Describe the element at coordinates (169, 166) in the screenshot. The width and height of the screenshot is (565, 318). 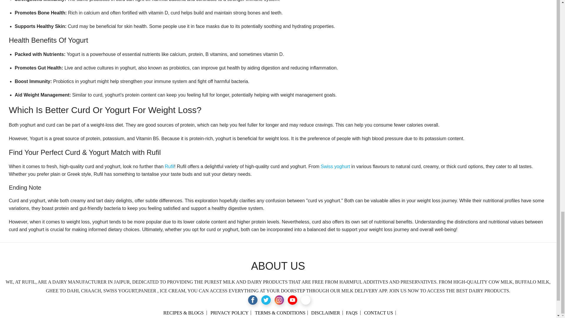
I see `Rufil` at that location.